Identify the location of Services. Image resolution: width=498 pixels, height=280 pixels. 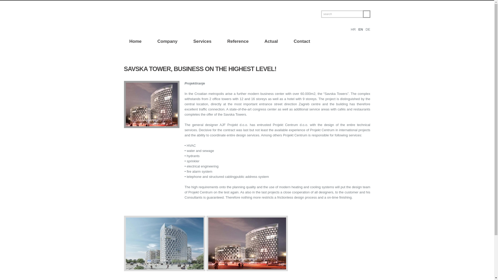
(202, 42).